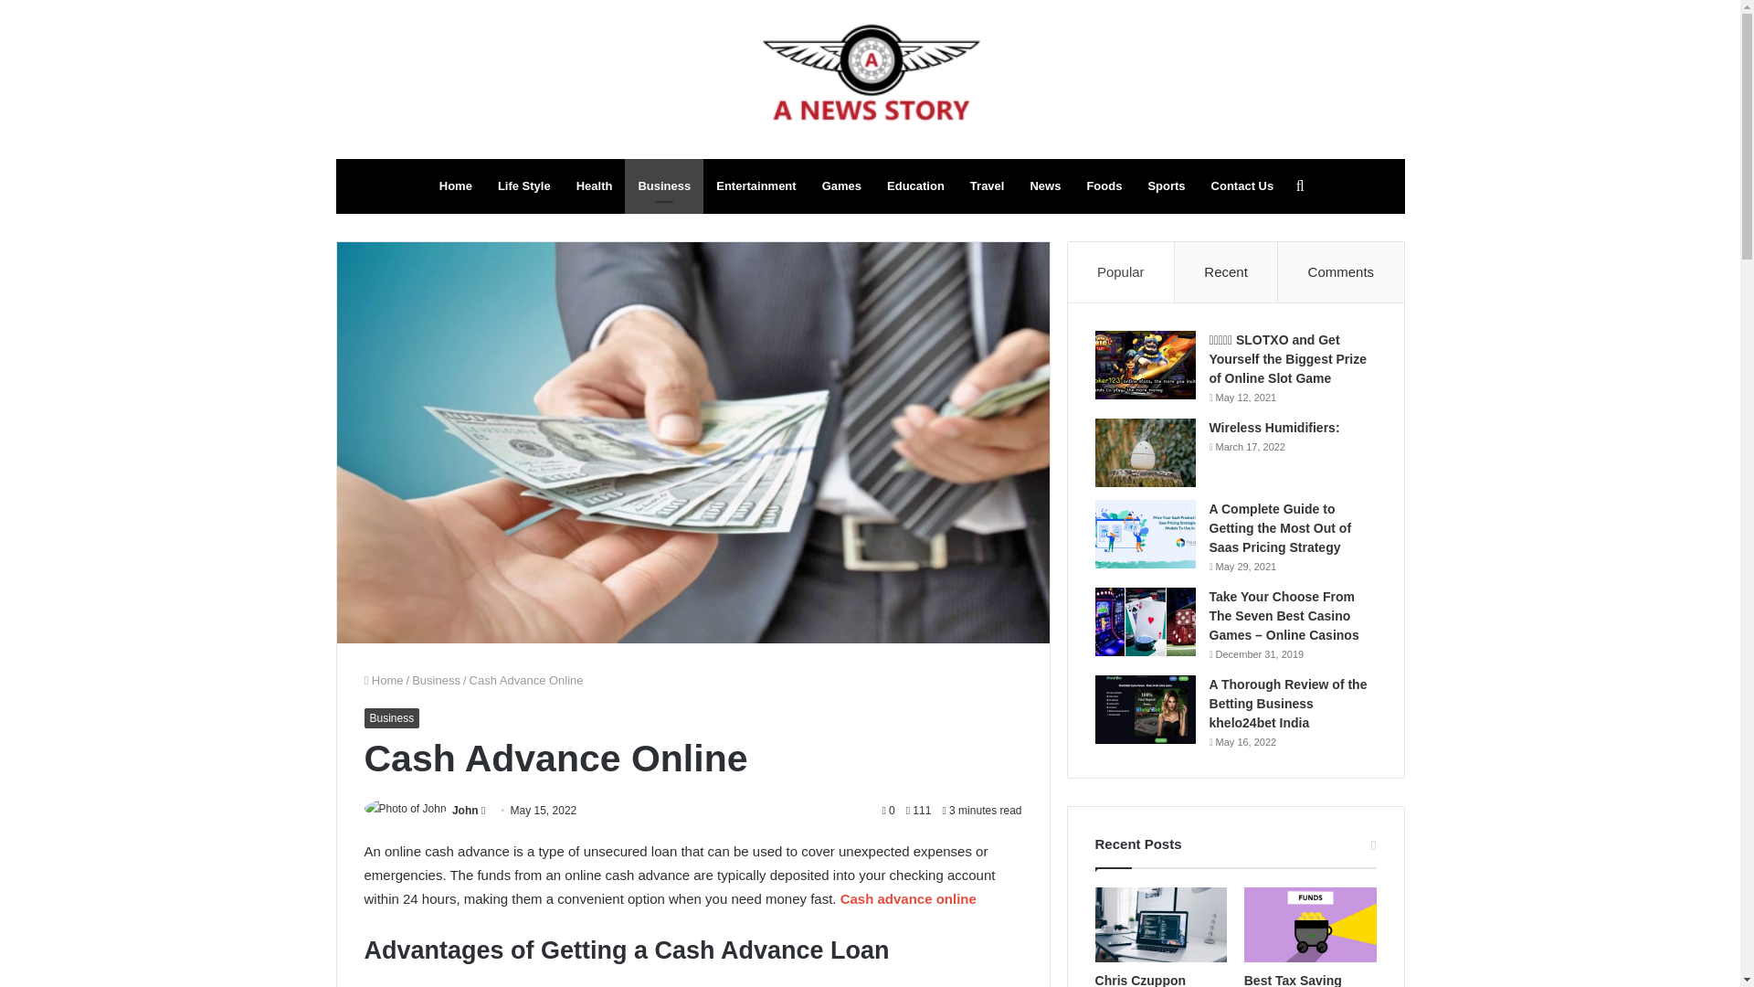 This screenshot has width=1754, height=987. I want to click on Business, so click(436, 680).